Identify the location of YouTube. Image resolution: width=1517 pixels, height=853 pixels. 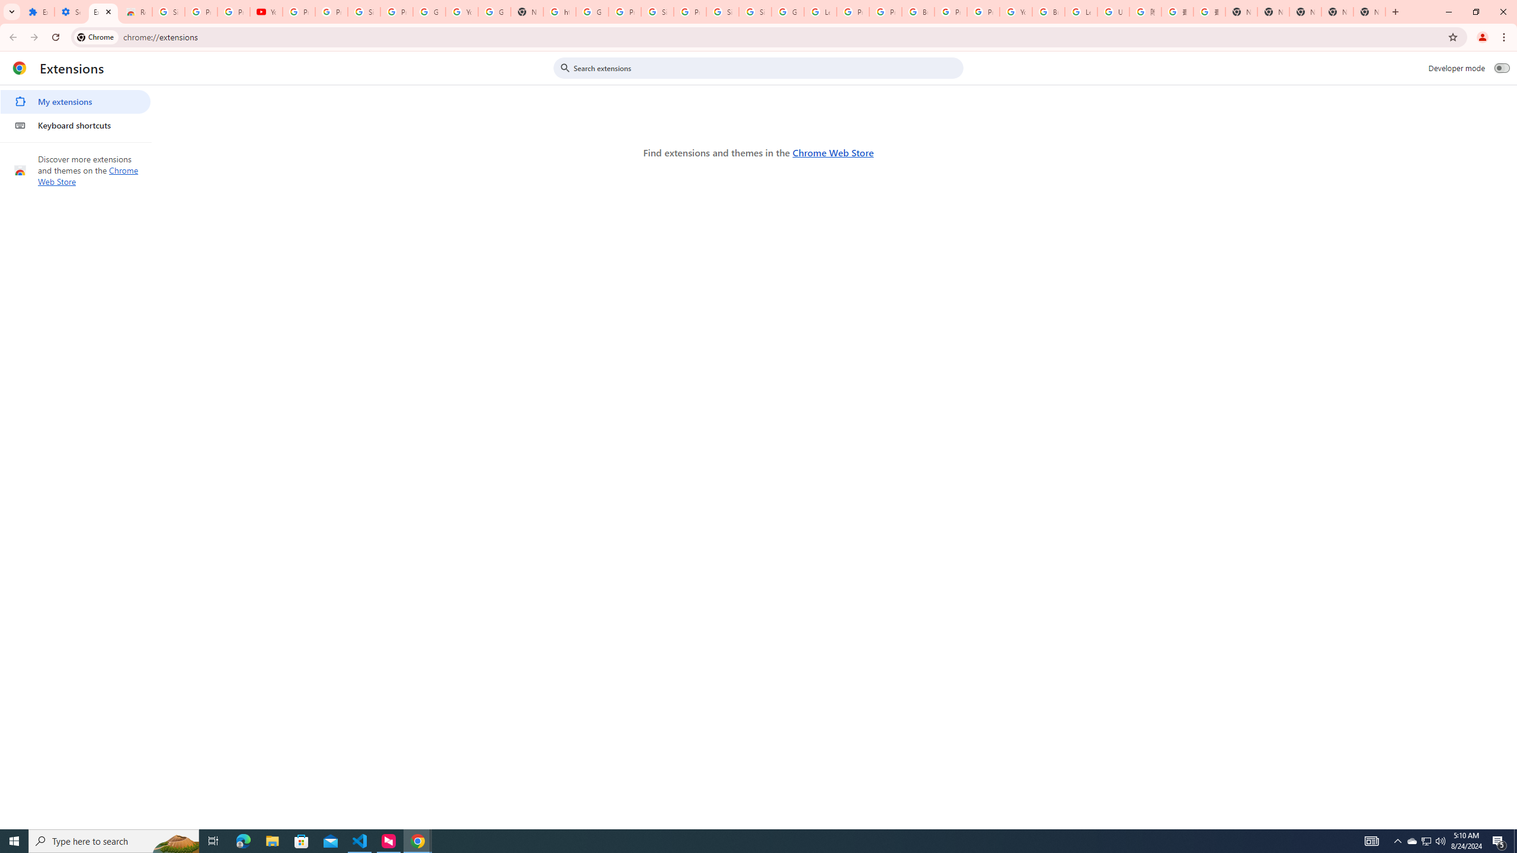
(266, 12).